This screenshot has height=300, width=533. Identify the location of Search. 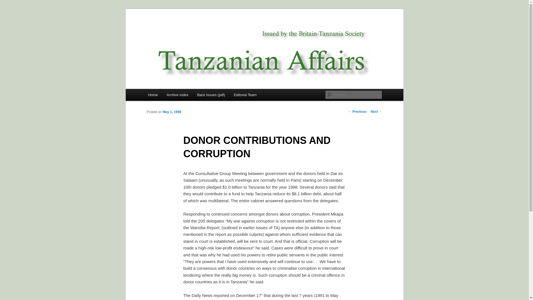
(9, 3).